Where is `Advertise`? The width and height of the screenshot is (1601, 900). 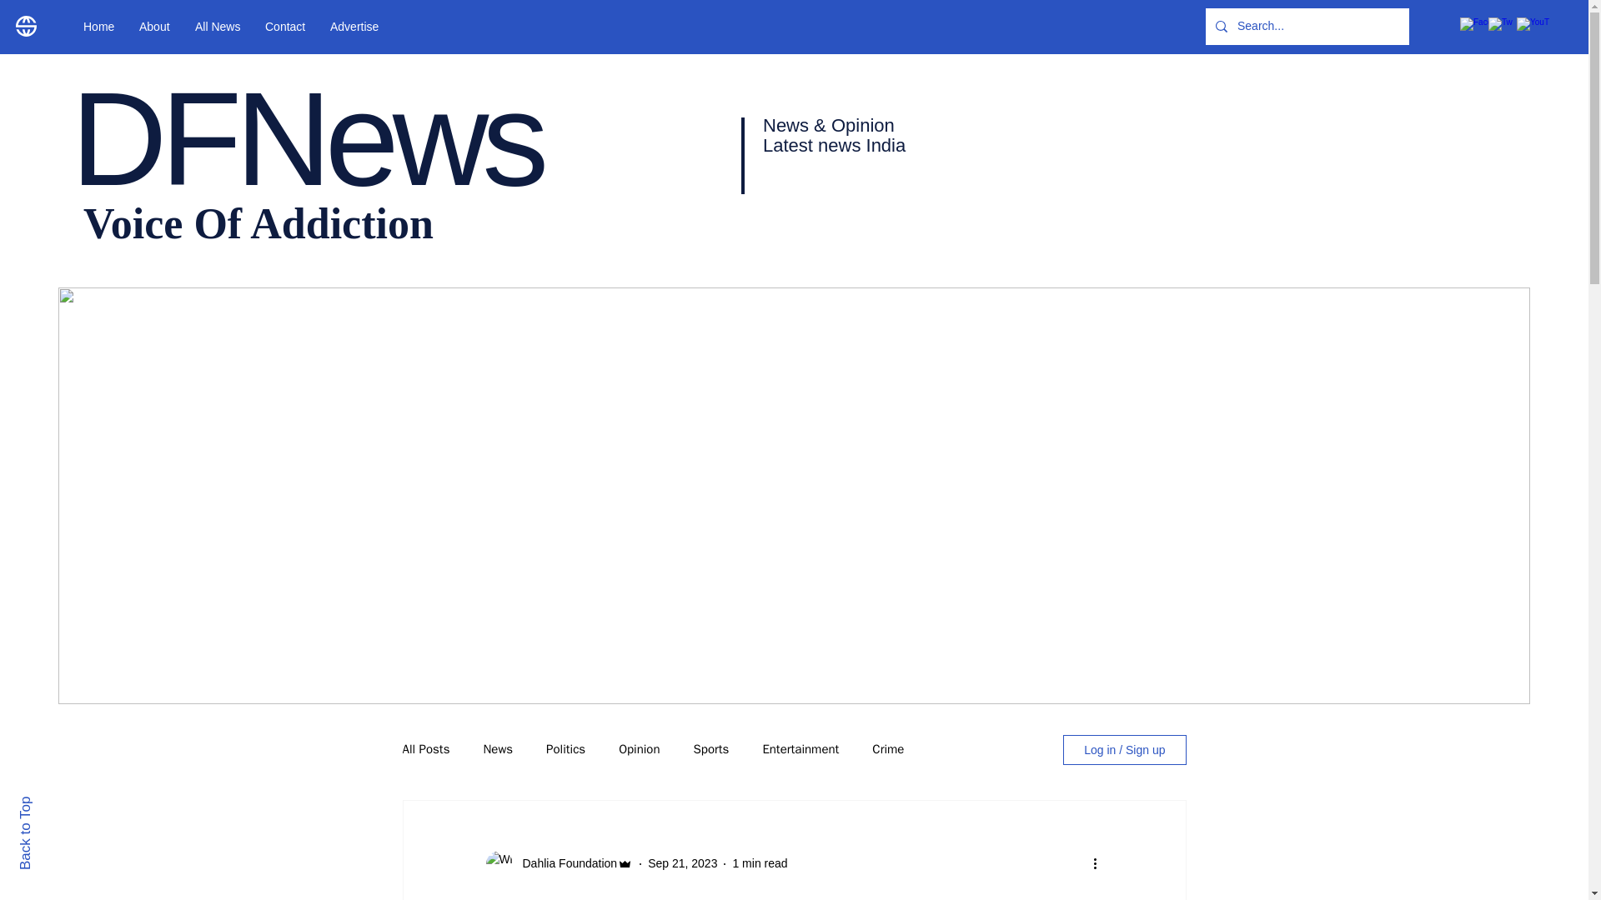
Advertise is located at coordinates (354, 27).